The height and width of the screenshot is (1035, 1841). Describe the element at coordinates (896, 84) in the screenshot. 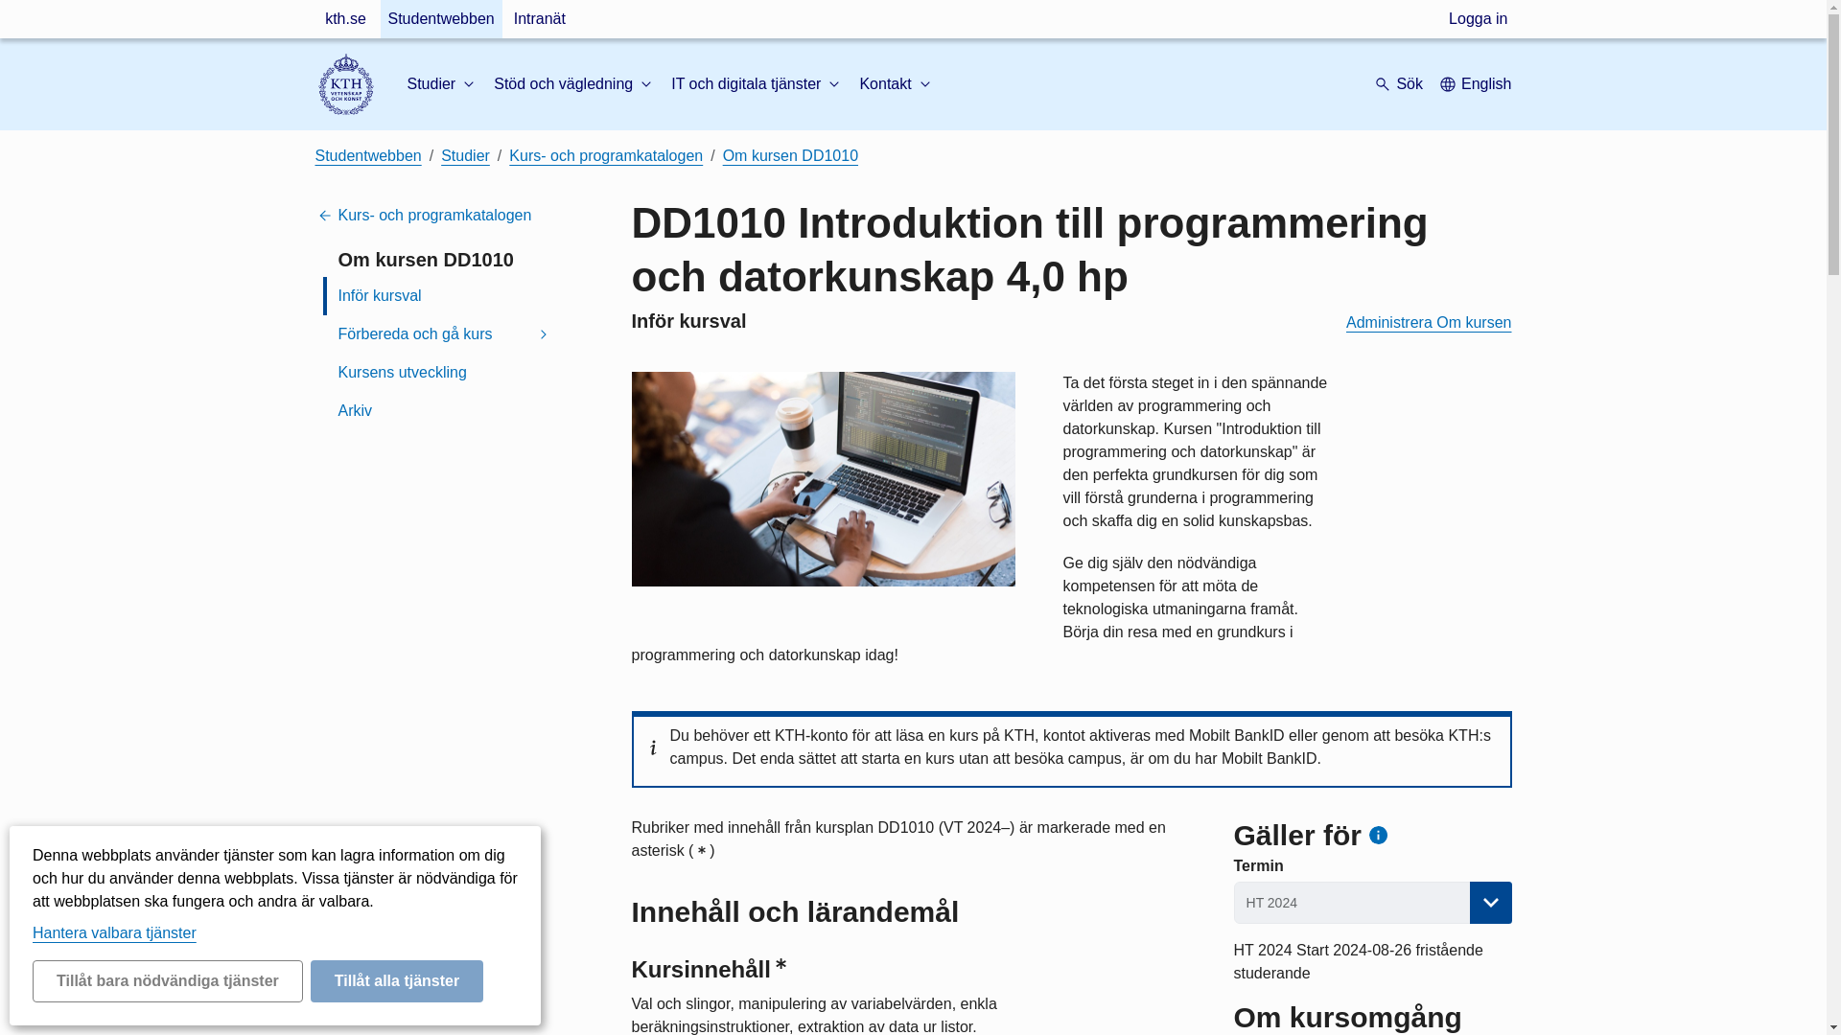

I see `Kontakt` at that location.